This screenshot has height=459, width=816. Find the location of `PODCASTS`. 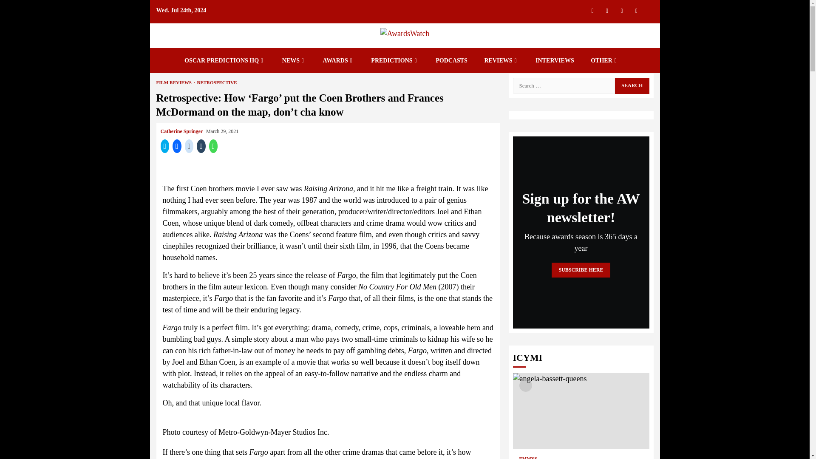

PODCASTS is located at coordinates (451, 60).